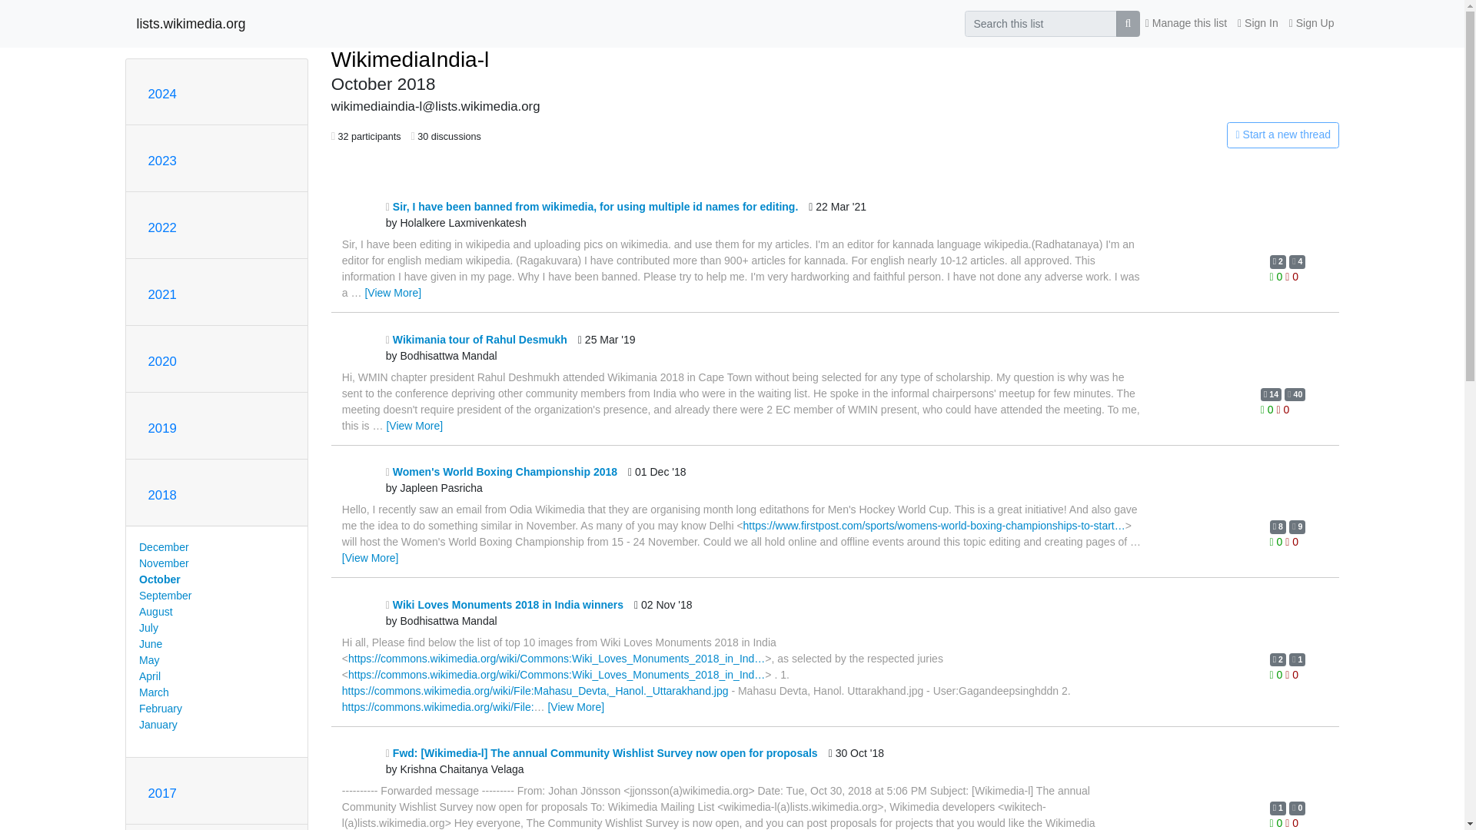  I want to click on Sign In, so click(1258, 23).